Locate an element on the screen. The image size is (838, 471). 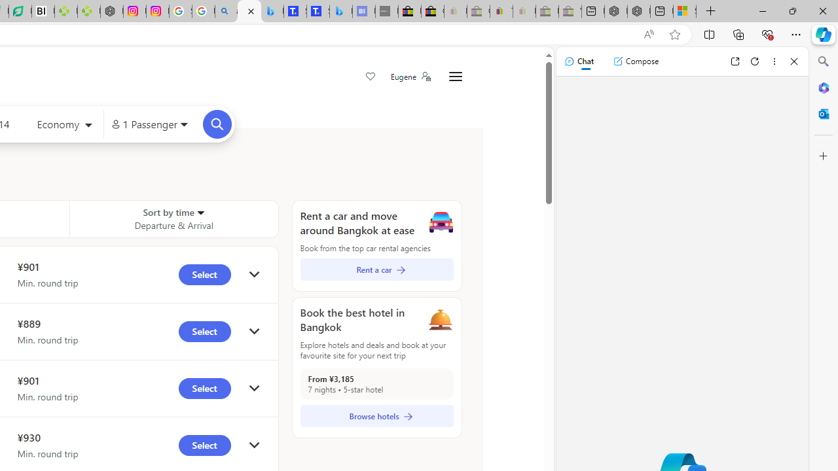
Rent a car is located at coordinates (376, 270).